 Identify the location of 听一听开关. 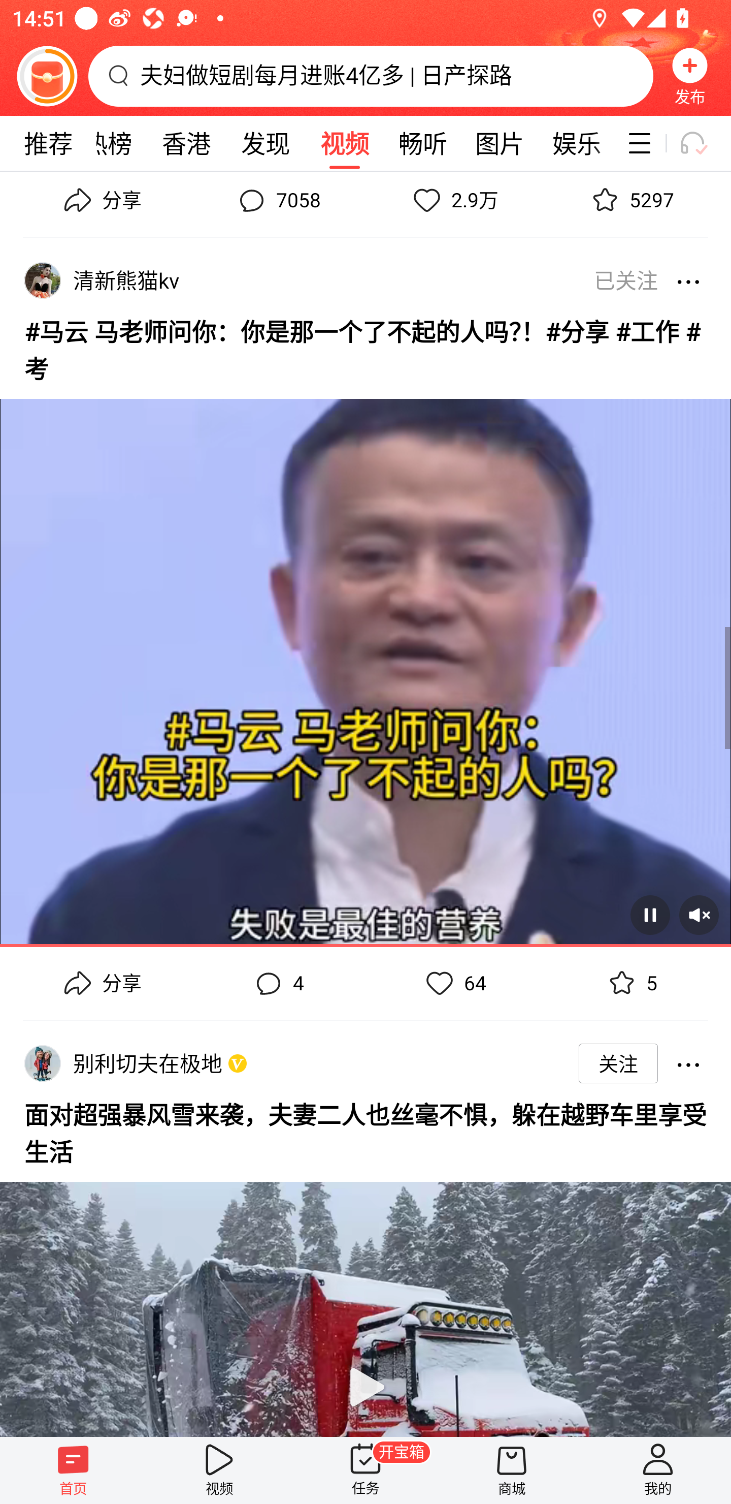
(702, 143).